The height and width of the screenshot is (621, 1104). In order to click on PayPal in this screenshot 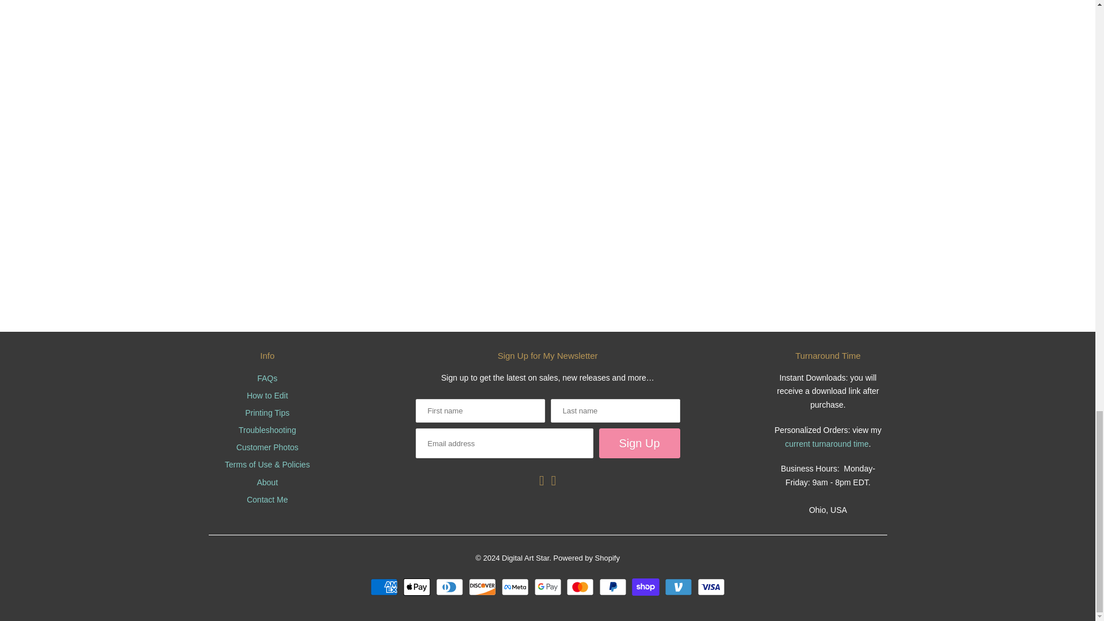, I will do `click(614, 586)`.